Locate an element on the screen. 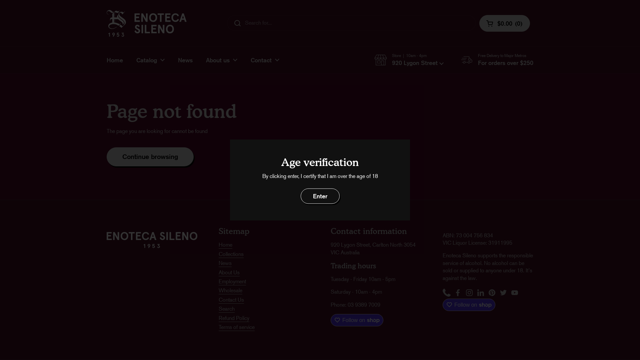  Terms of service is located at coordinates (237, 327).